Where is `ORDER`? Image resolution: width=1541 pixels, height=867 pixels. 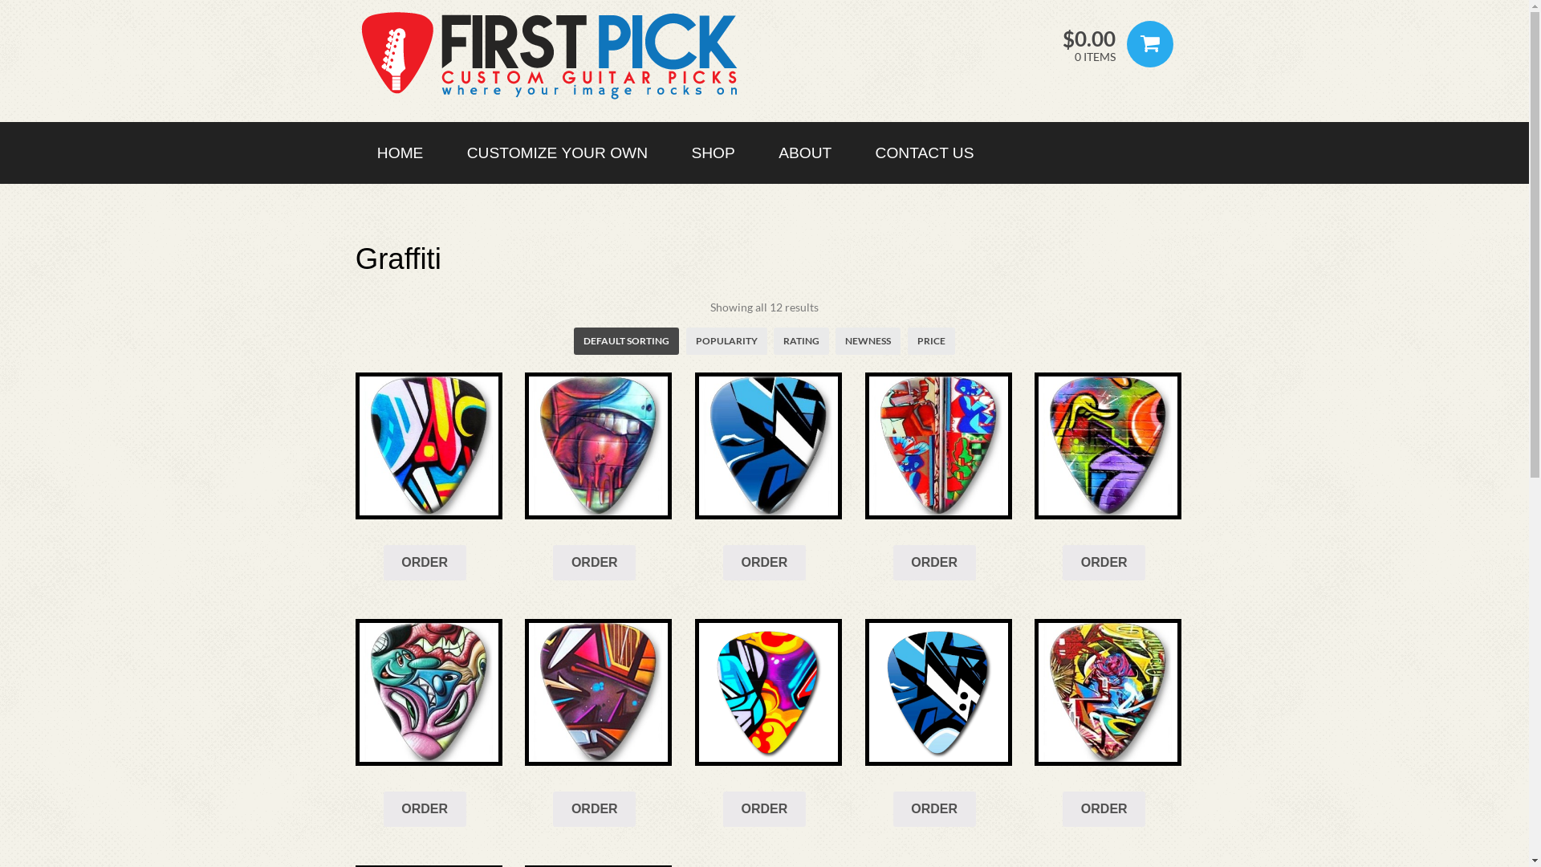 ORDER is located at coordinates (594, 809).